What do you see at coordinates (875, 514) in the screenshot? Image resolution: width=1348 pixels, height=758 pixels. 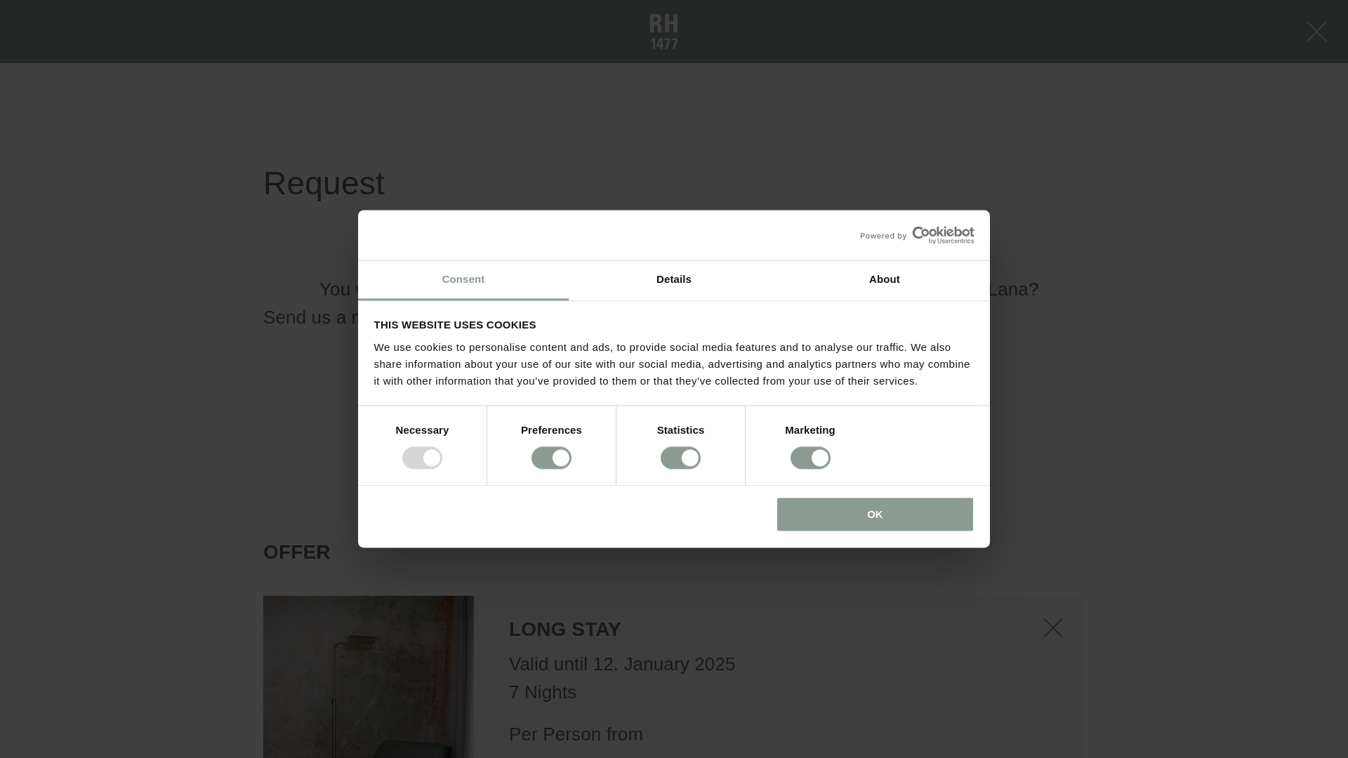 I see `OK` at bounding box center [875, 514].